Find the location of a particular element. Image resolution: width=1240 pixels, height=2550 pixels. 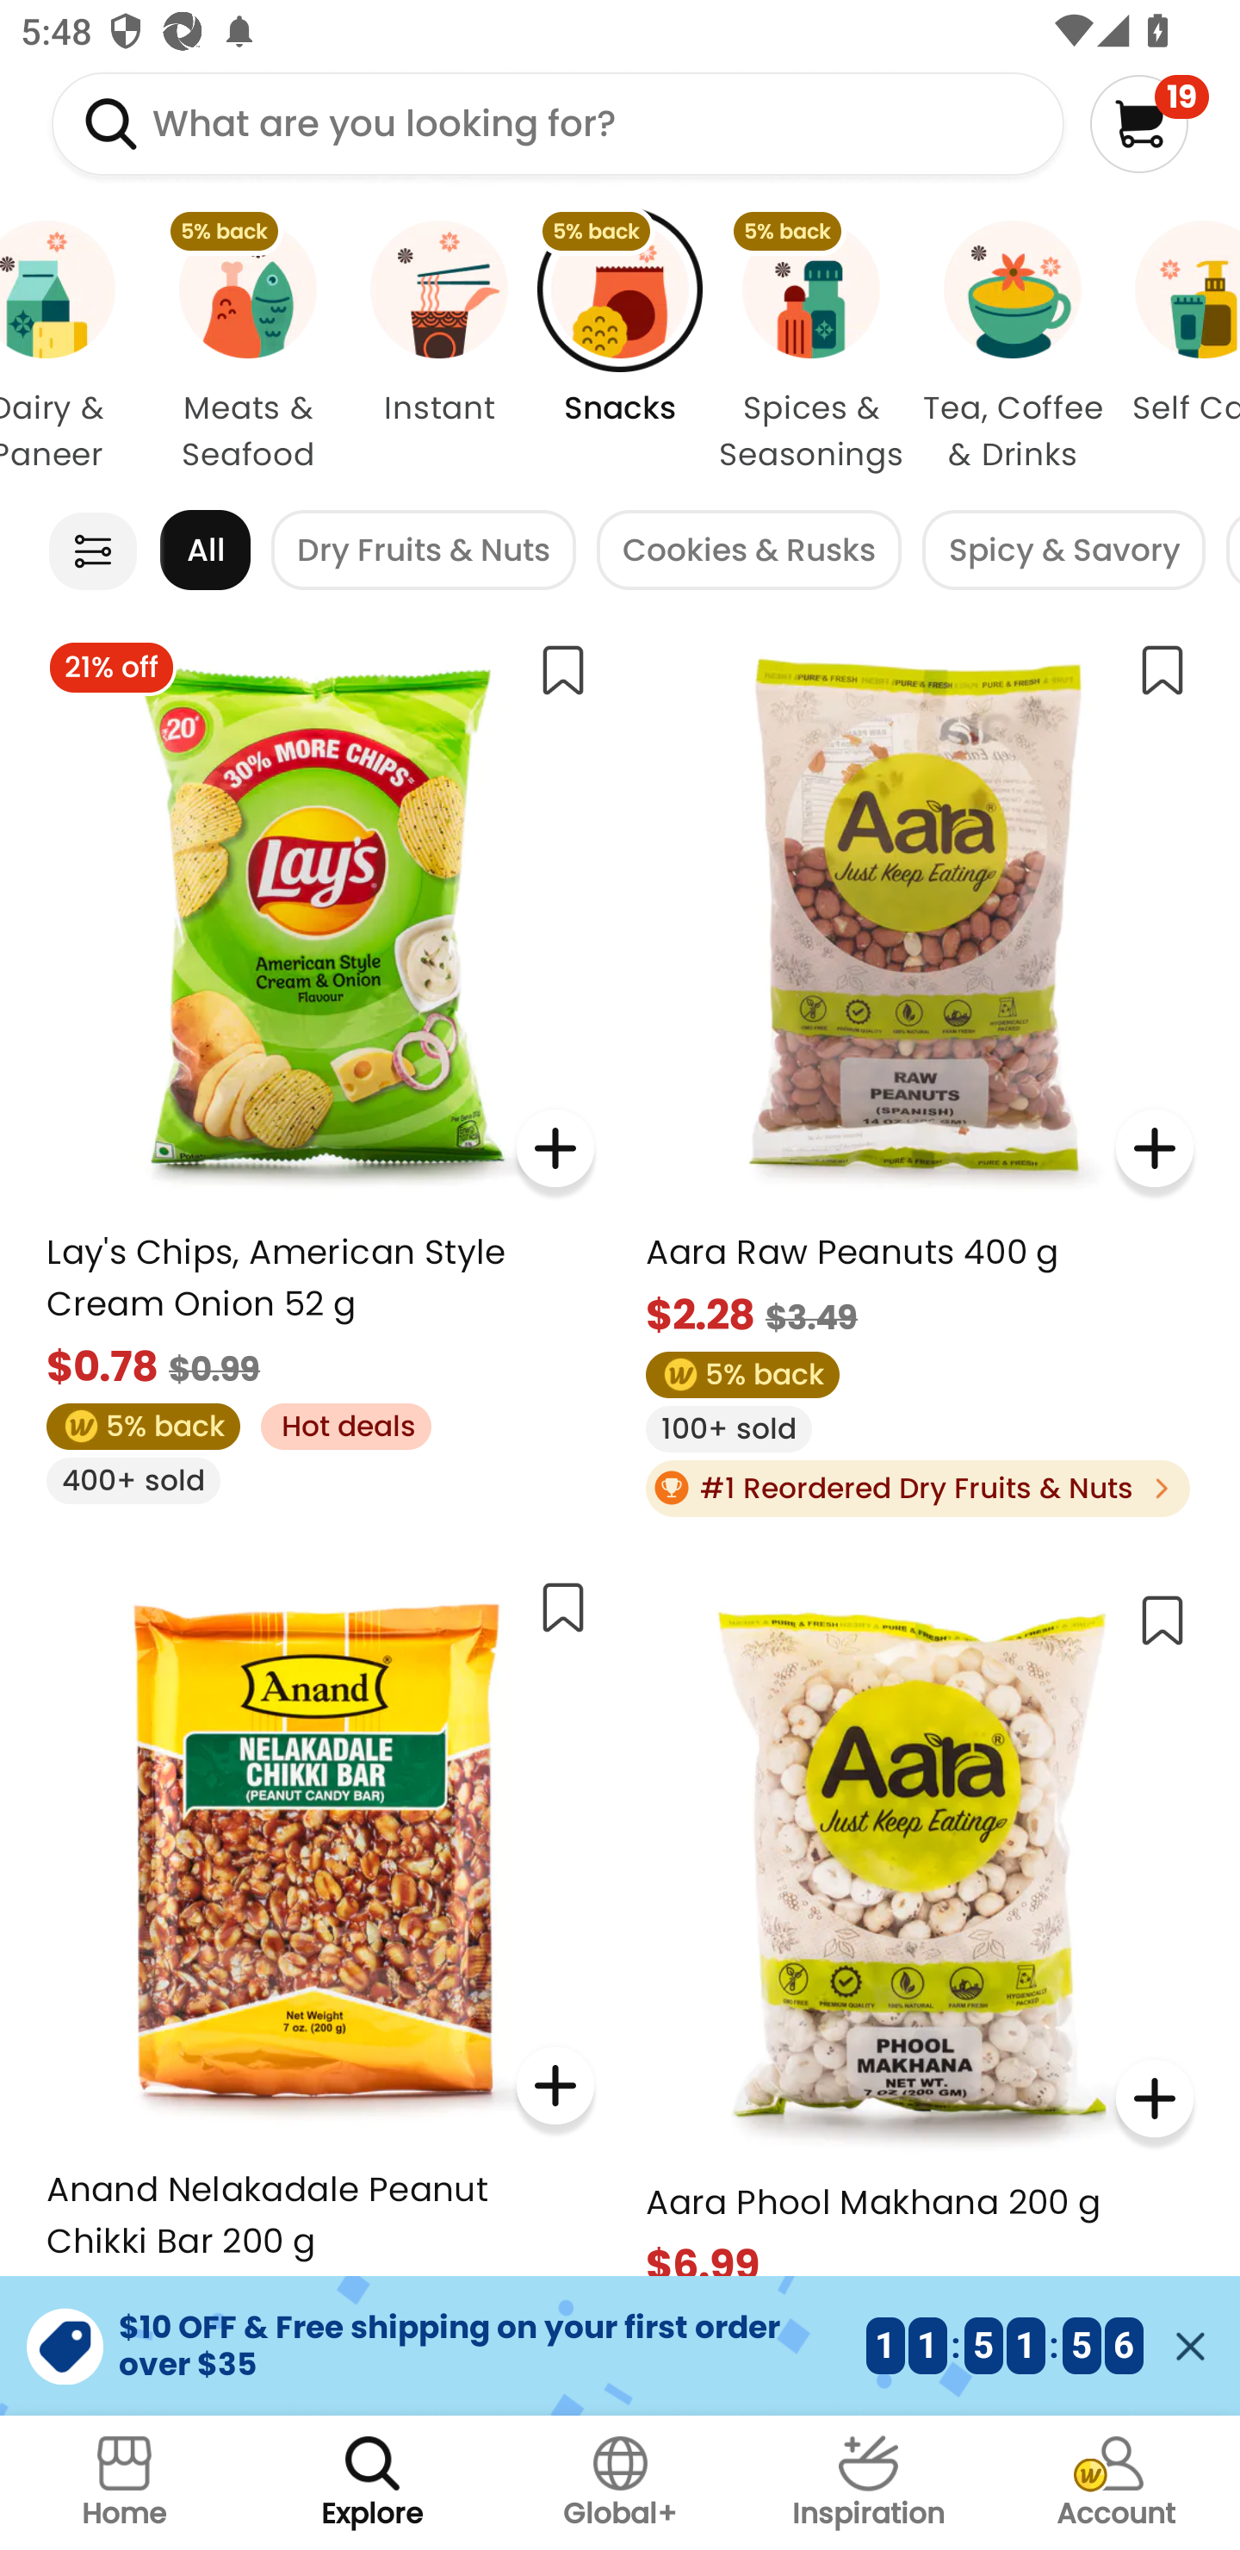

Home is located at coordinates (124, 2483).